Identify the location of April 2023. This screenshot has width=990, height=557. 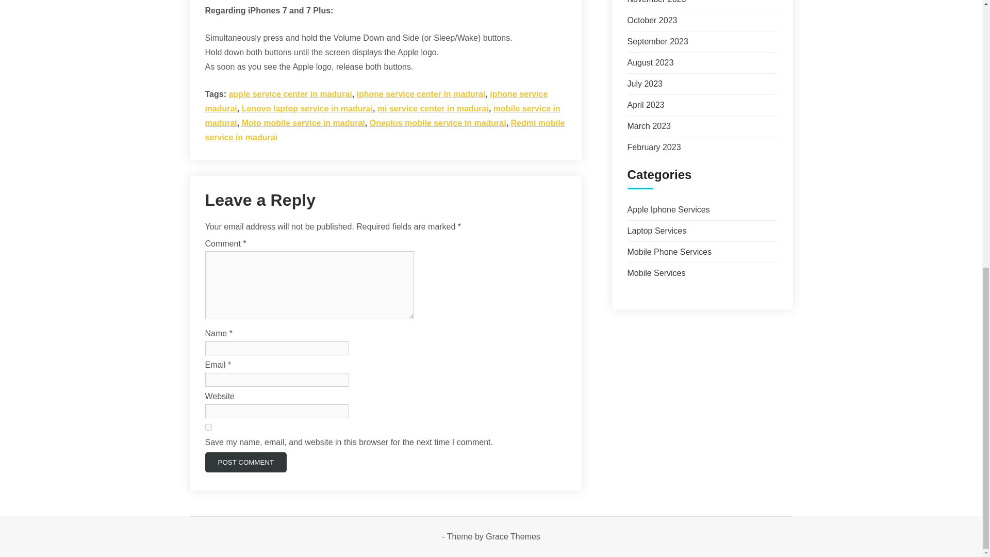
(646, 105).